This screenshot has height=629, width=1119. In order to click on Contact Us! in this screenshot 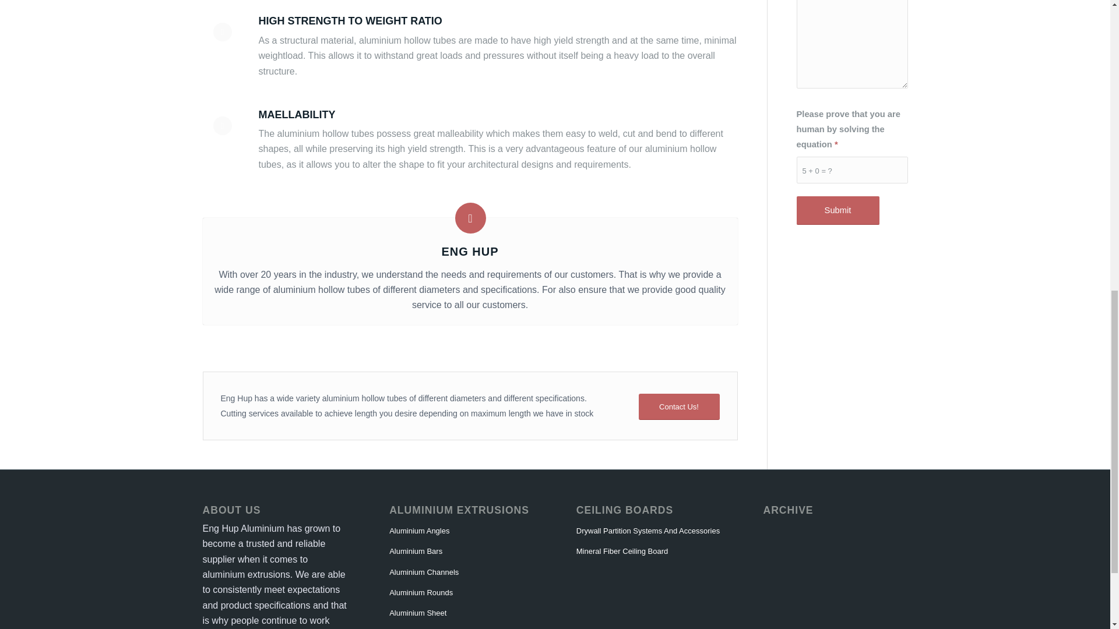, I will do `click(679, 407)`.